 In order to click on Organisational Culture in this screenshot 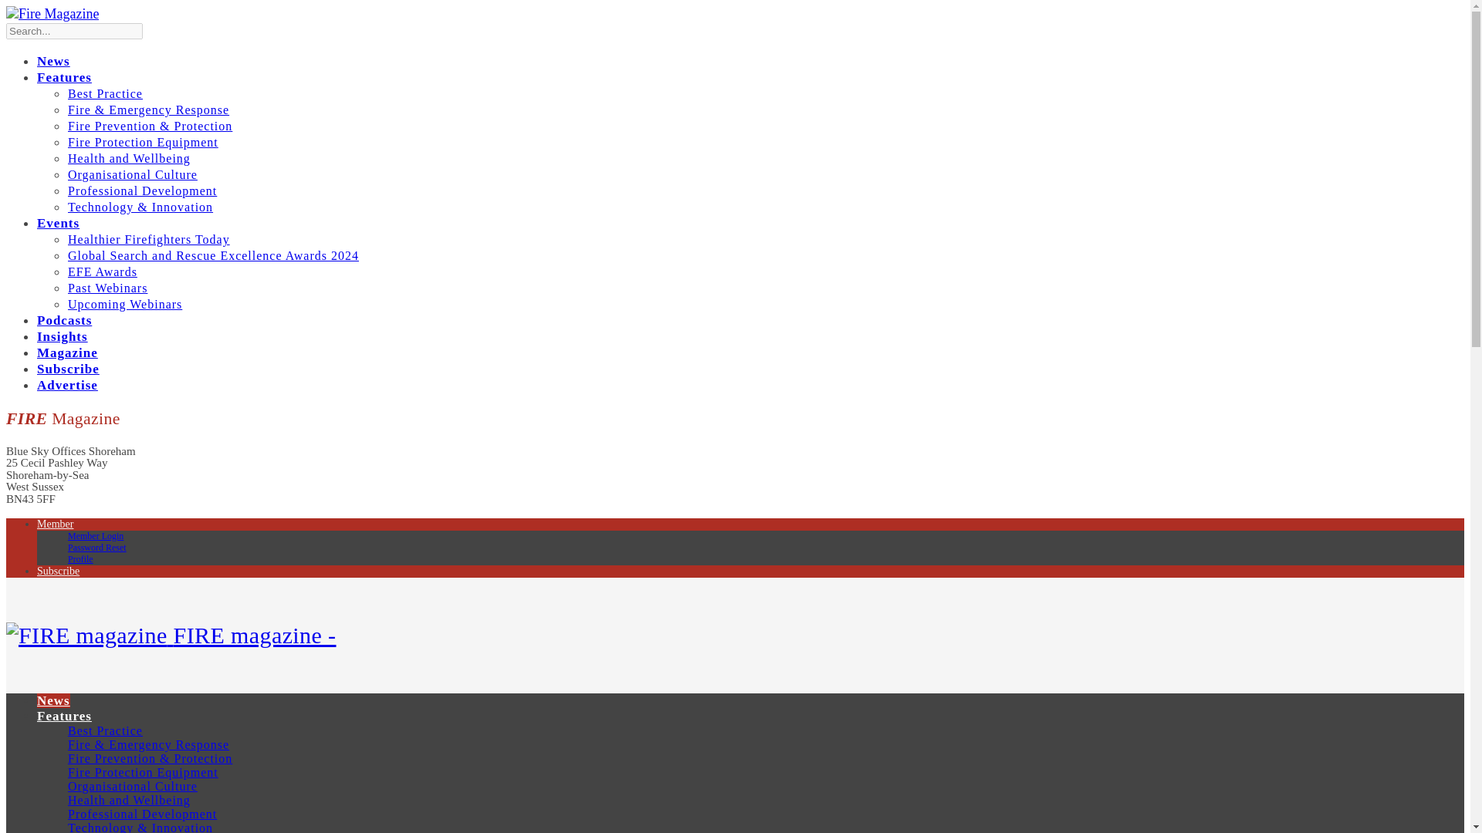, I will do `click(133, 174)`.